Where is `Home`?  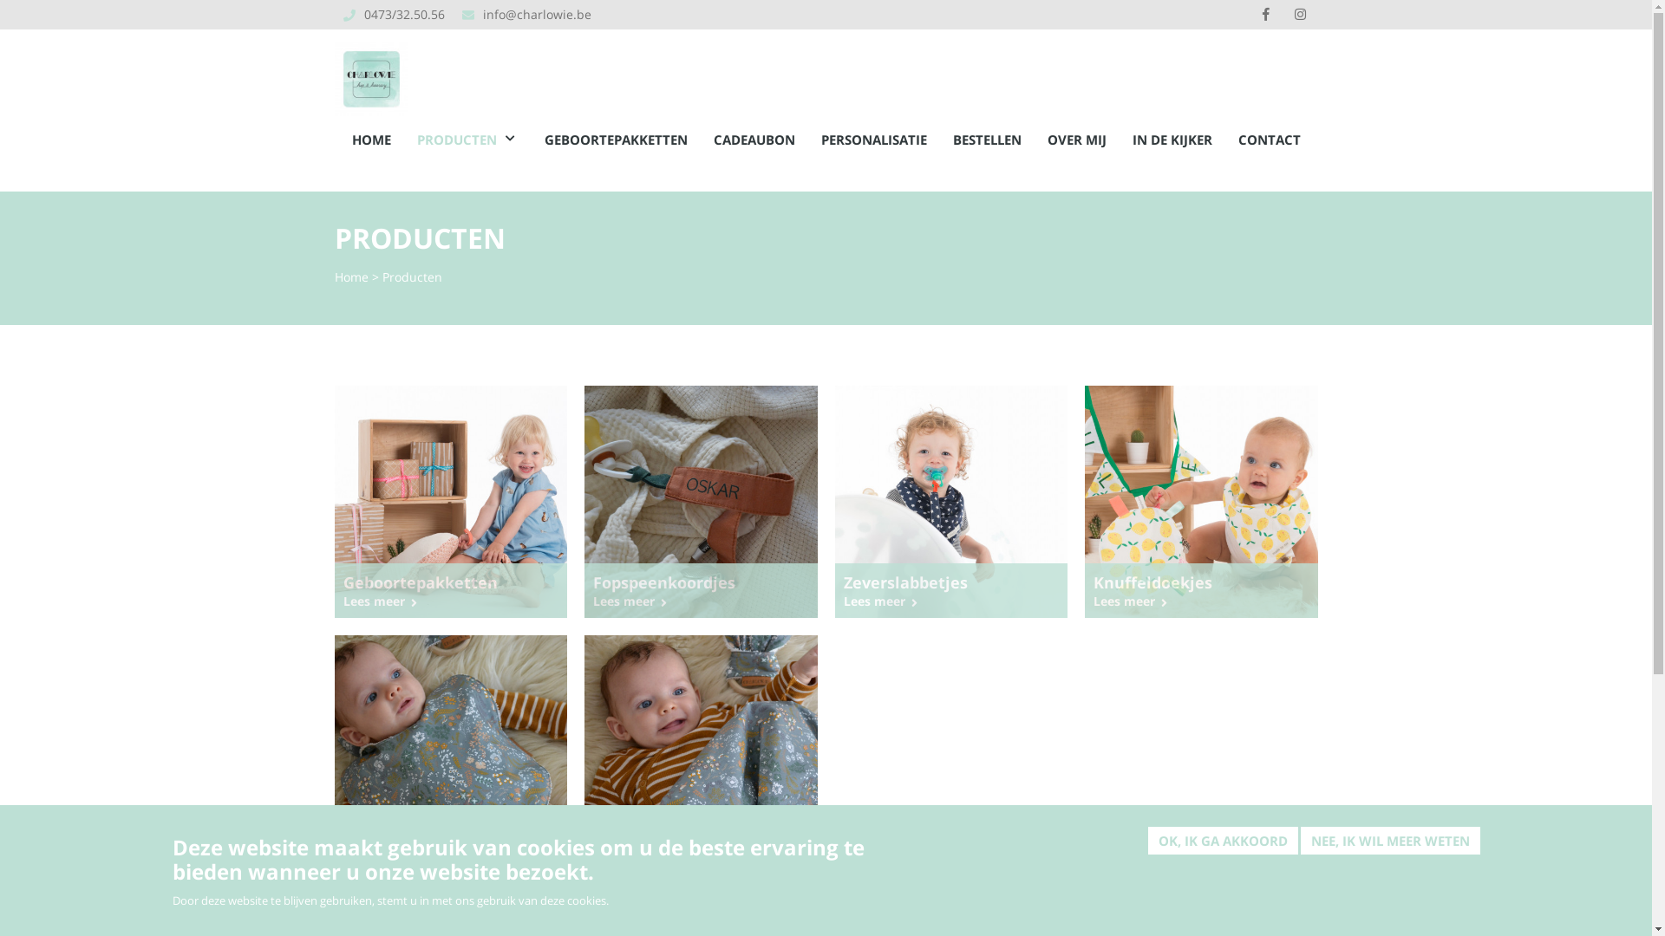 Home is located at coordinates (371, 73).